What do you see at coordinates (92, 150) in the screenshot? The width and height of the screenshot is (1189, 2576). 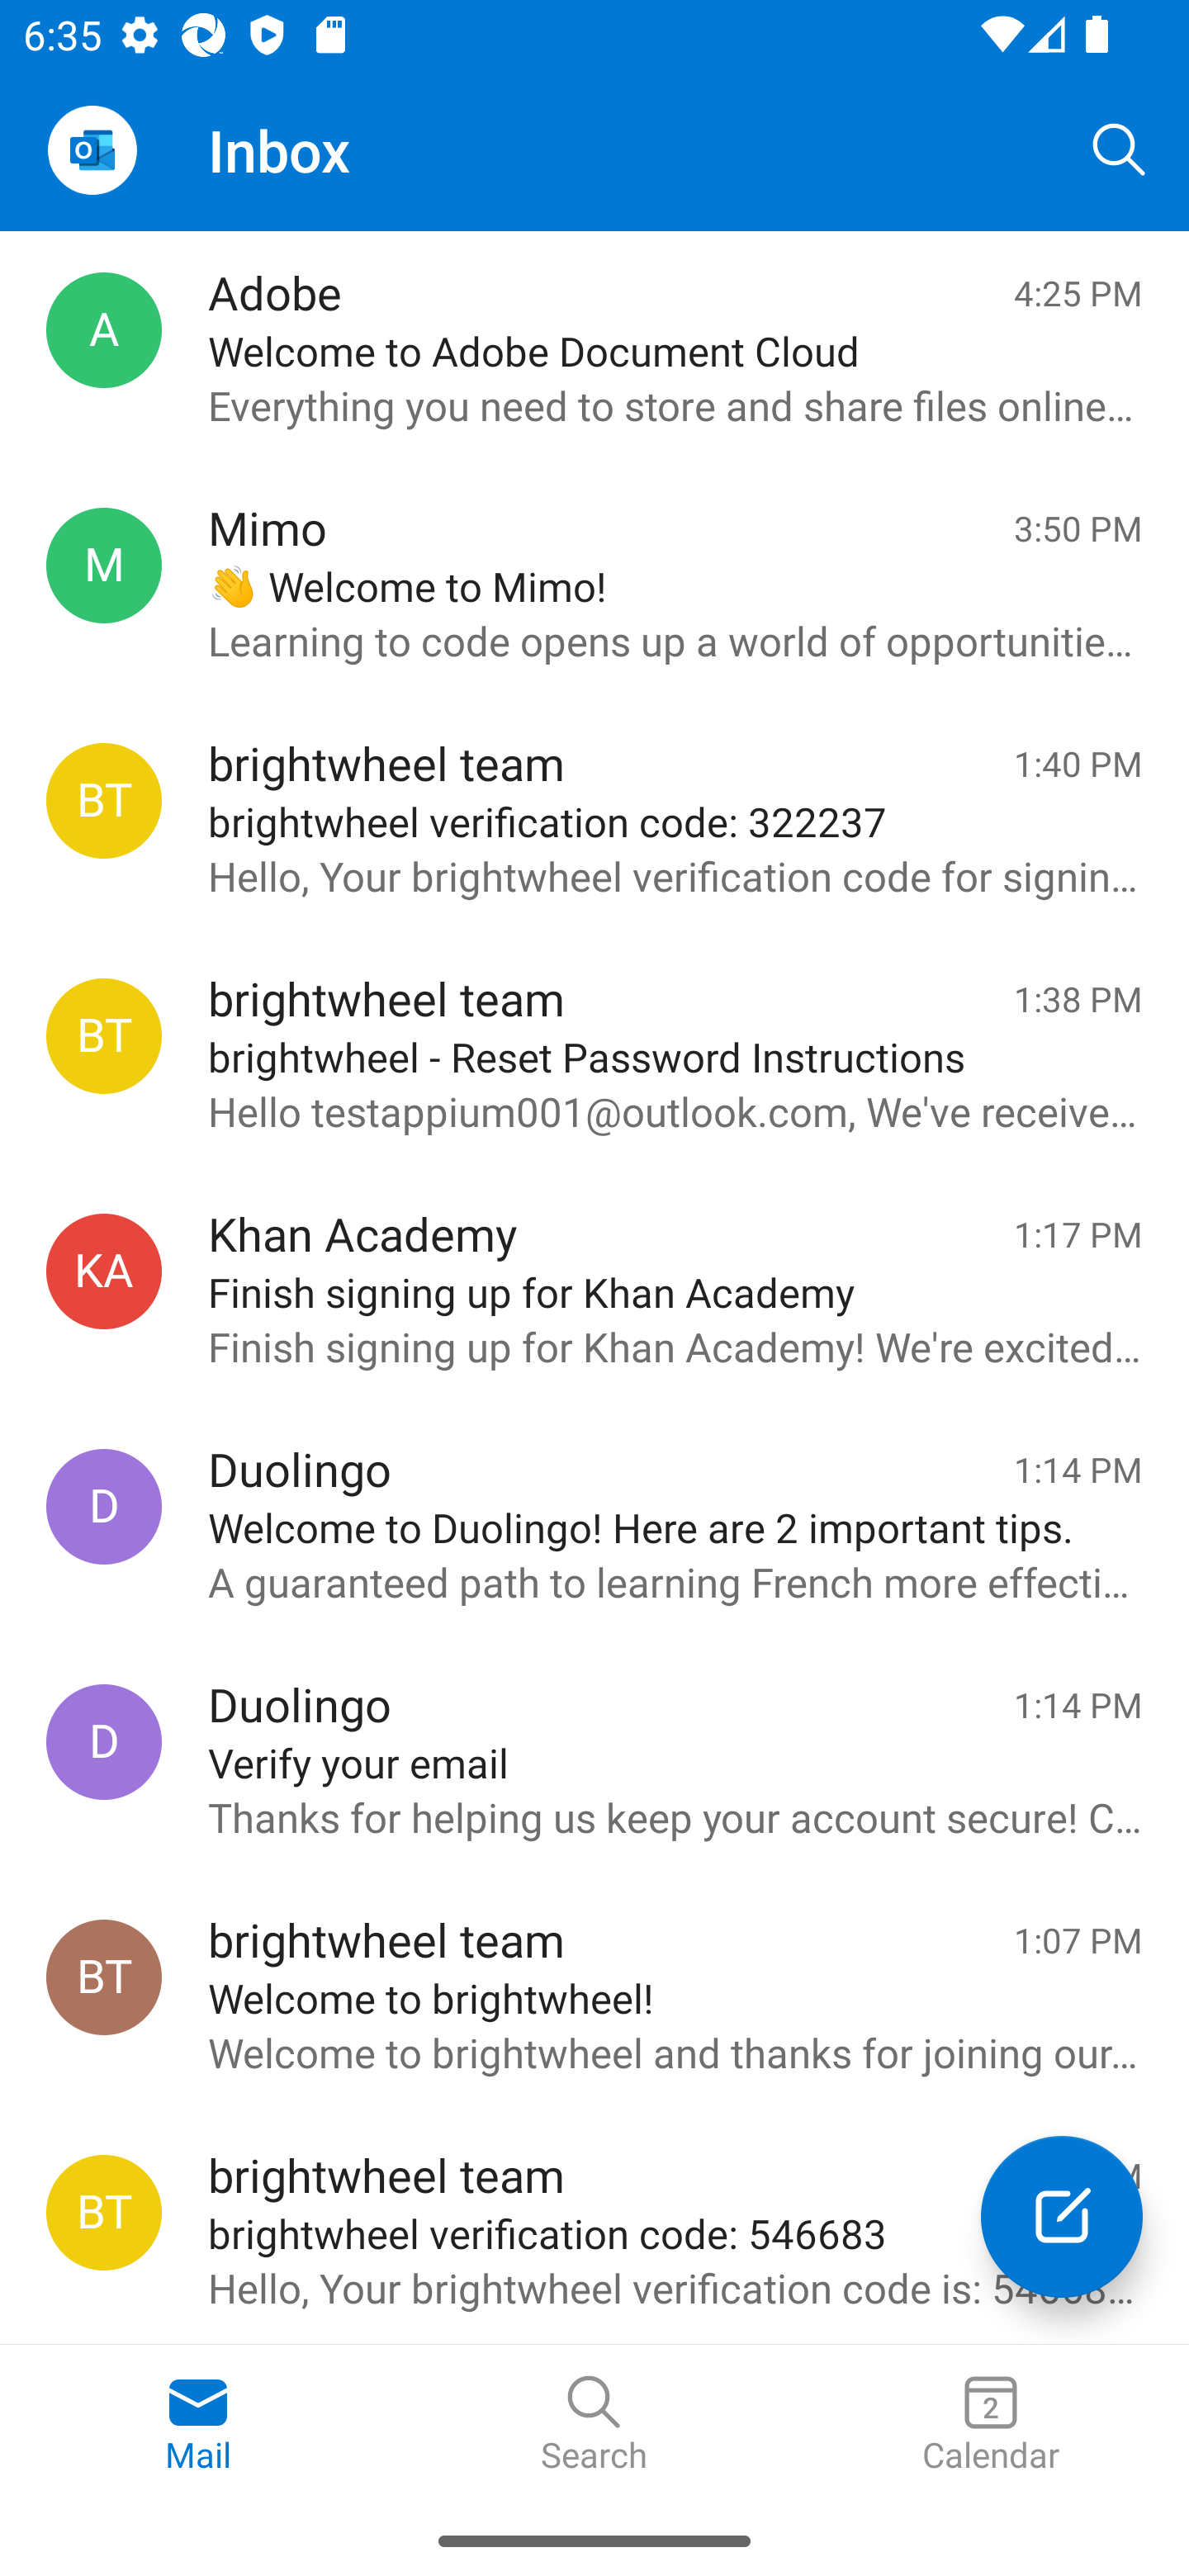 I see `Open Navigation Drawer` at bounding box center [92, 150].